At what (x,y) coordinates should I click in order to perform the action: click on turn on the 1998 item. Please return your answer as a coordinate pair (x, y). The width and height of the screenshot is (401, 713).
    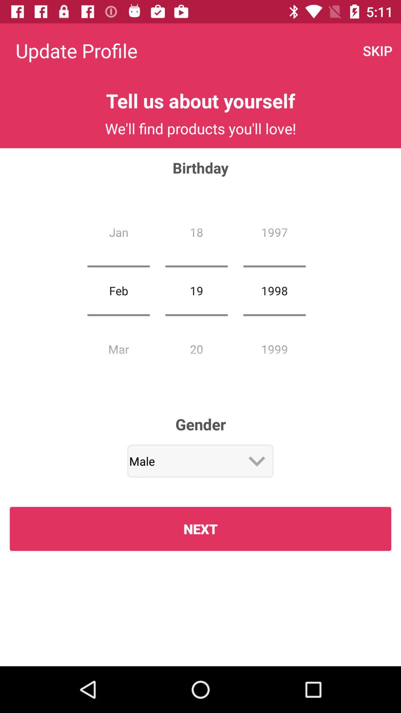
    Looking at the image, I should click on (274, 290).